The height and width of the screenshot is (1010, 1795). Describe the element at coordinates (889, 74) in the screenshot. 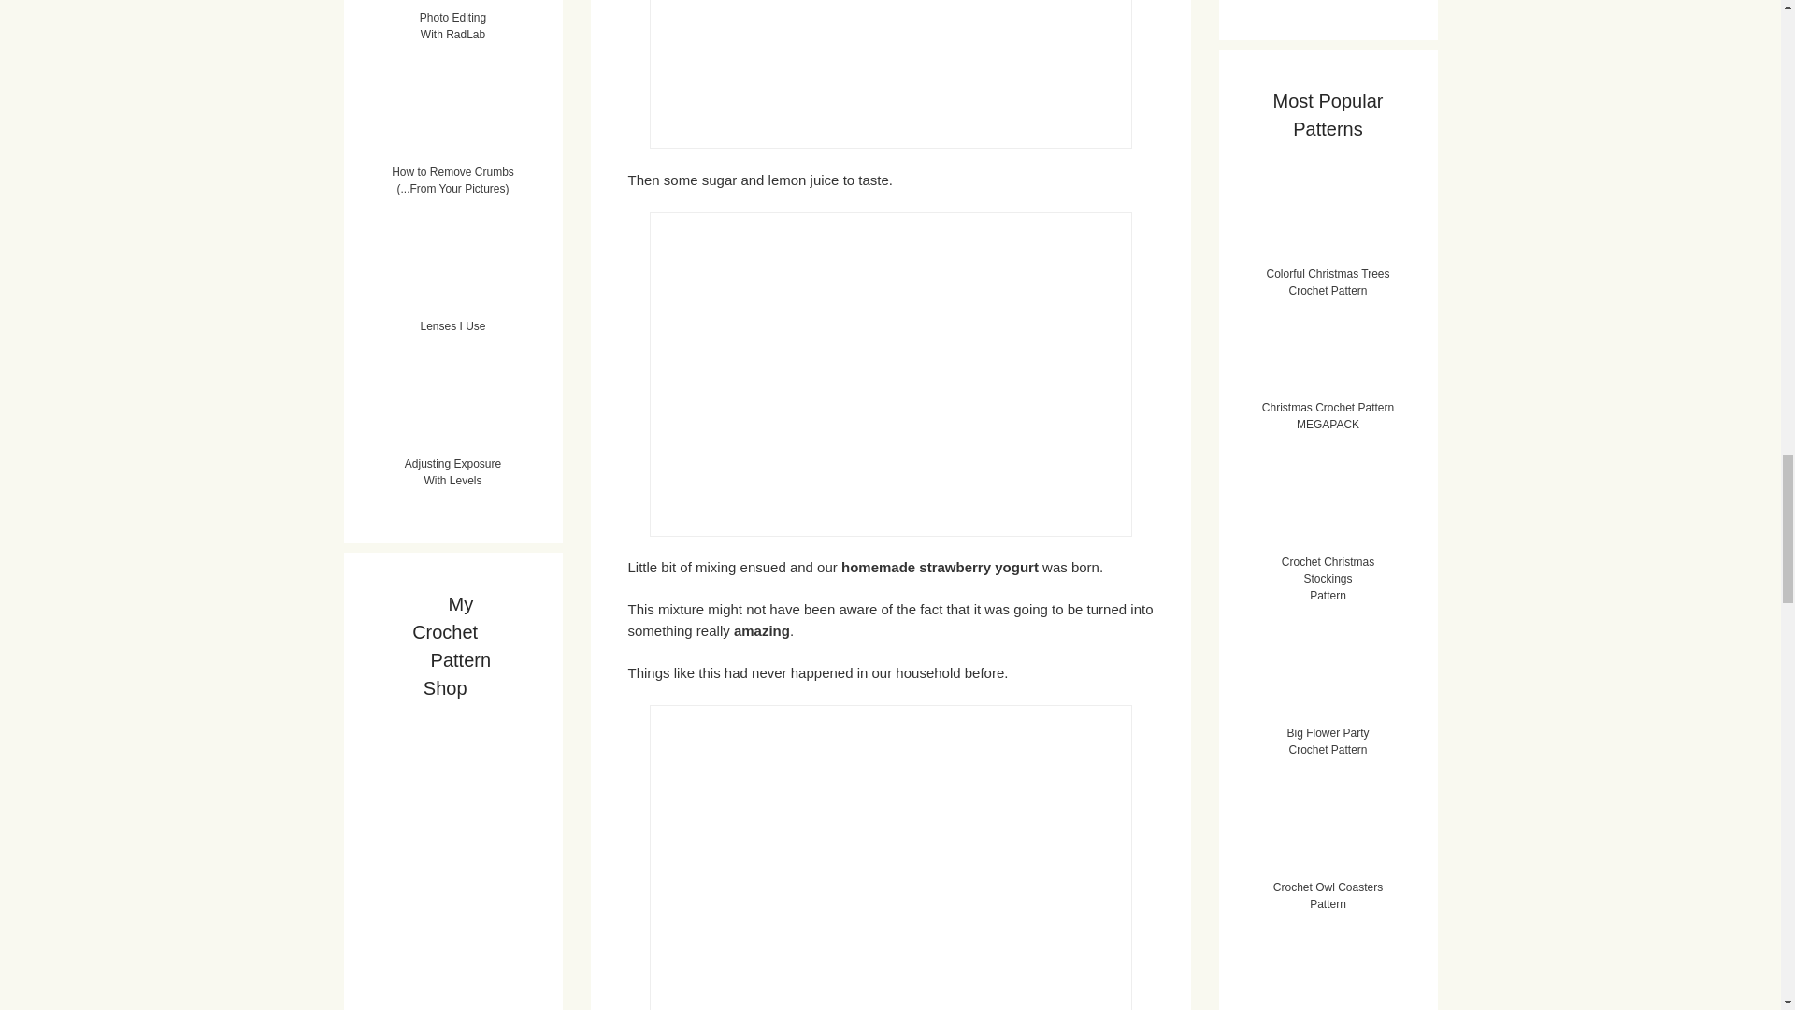

I see `homemade-popsicle` at that location.